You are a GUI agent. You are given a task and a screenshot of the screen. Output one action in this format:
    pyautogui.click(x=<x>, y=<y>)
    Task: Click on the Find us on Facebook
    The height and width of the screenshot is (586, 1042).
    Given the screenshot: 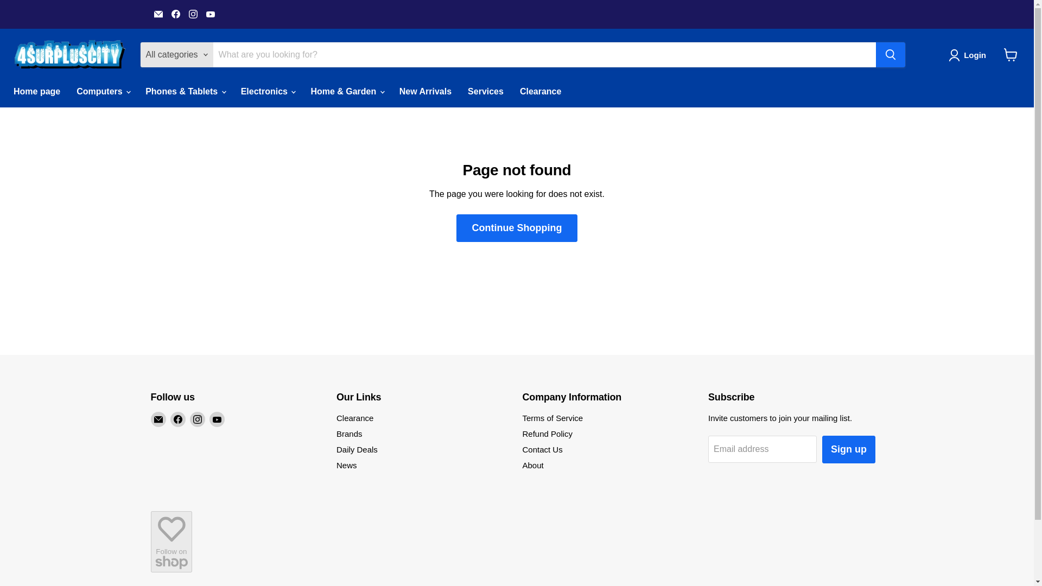 What is the action you would take?
    pyautogui.click(x=175, y=14)
    